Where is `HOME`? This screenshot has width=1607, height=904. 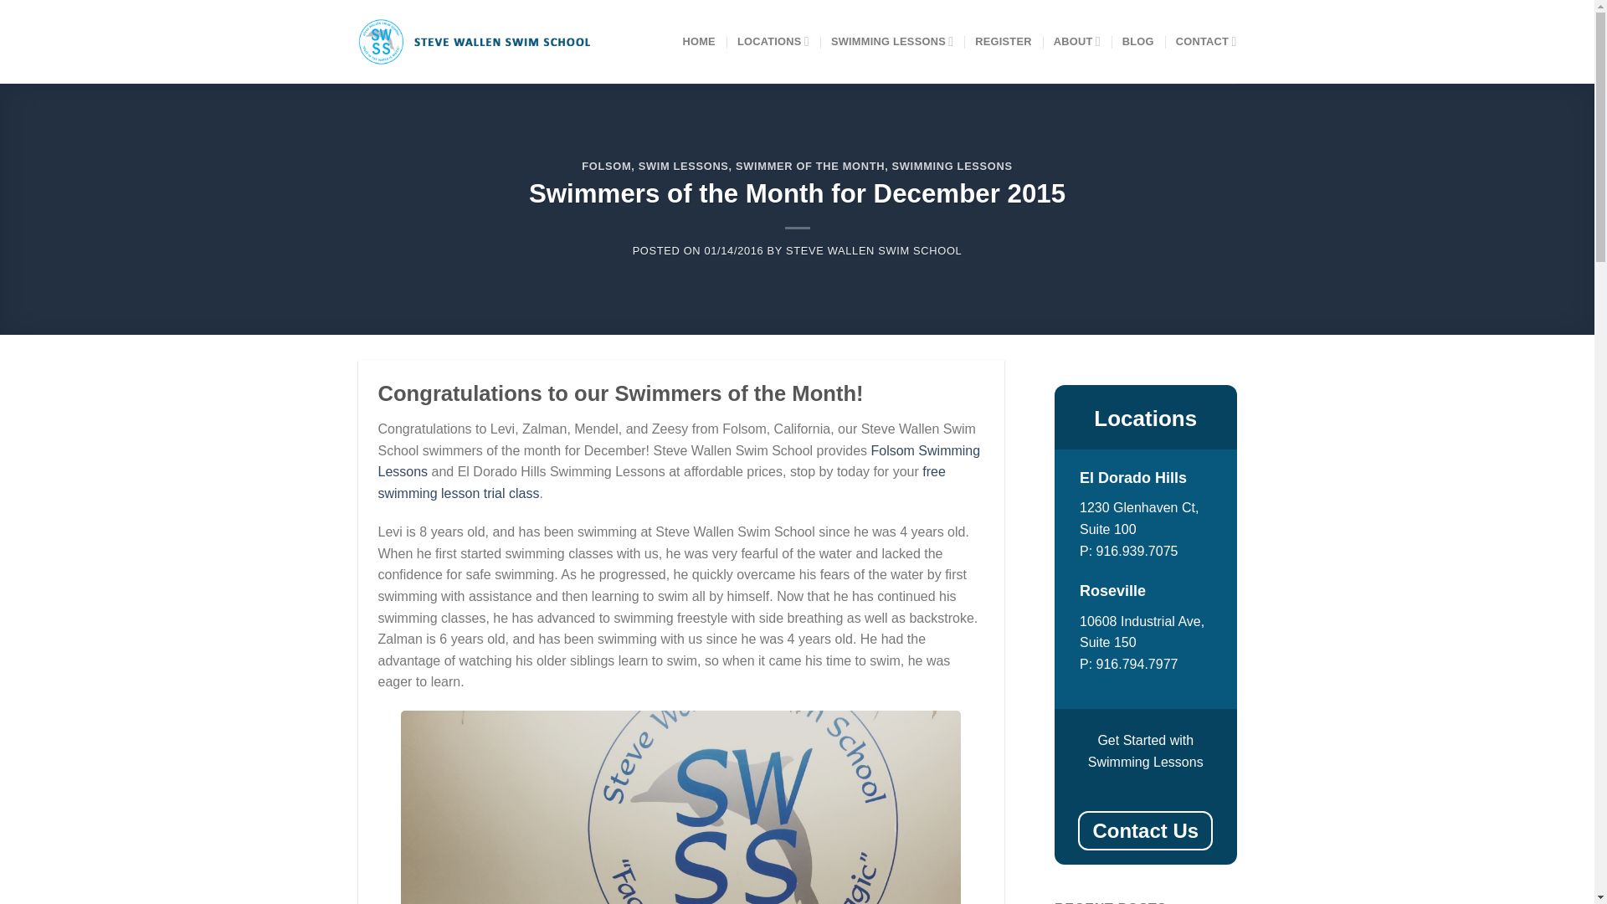 HOME is located at coordinates (698, 42).